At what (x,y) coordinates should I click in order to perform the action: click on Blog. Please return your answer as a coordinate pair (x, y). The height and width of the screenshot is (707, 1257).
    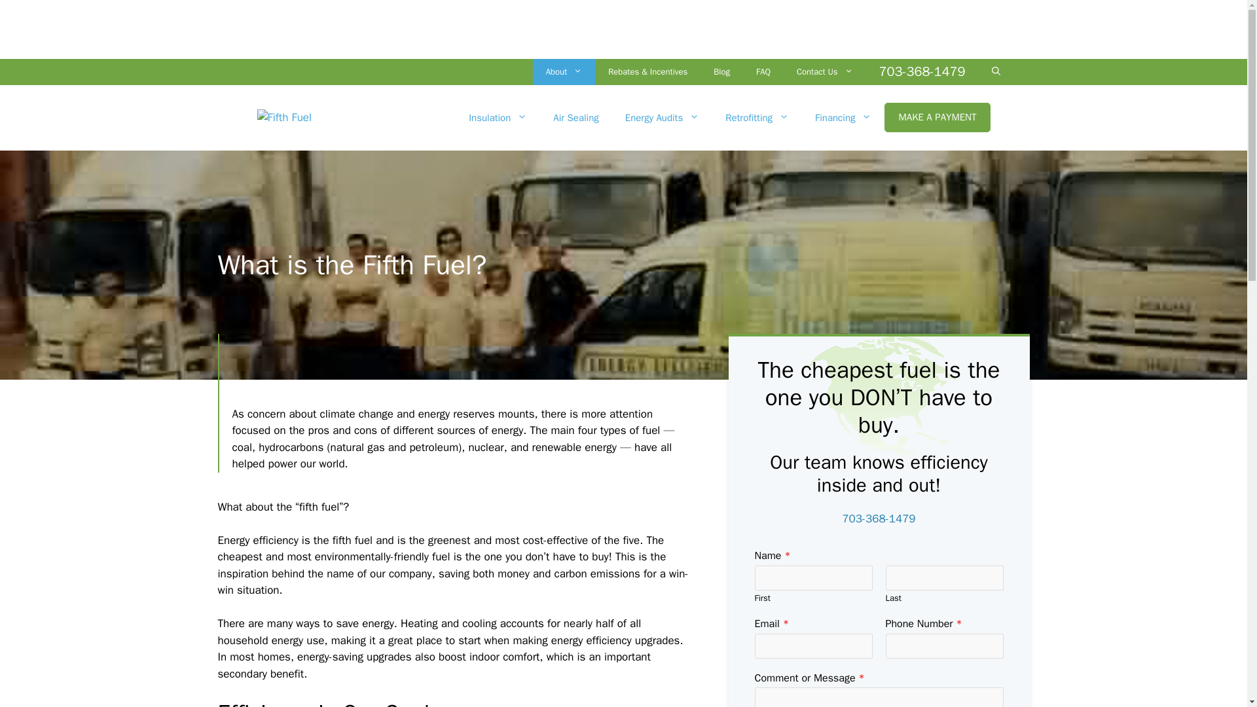
    Looking at the image, I should click on (721, 71).